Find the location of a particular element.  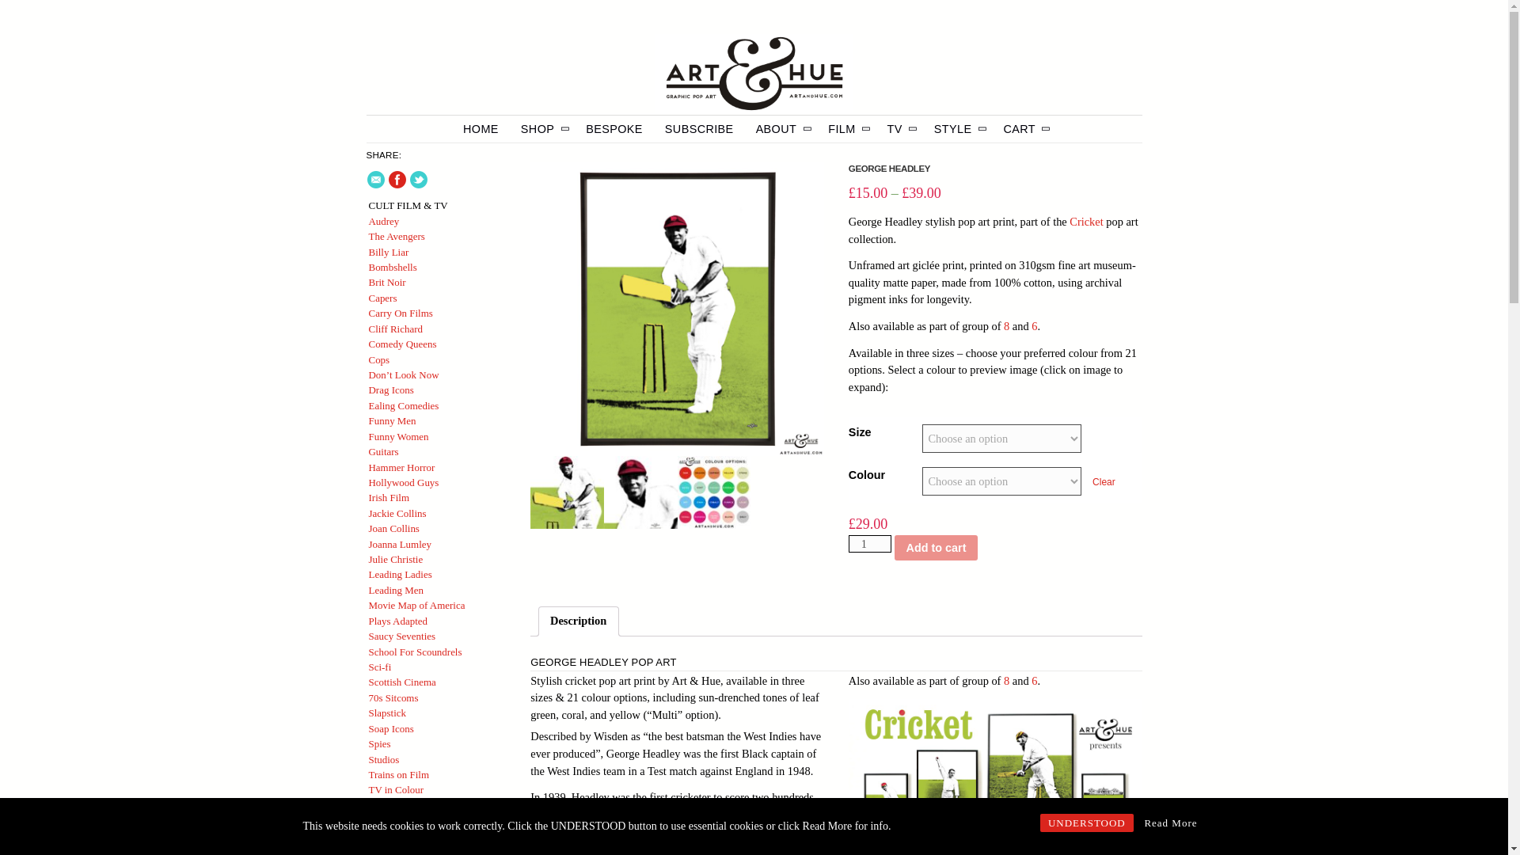

Qty is located at coordinates (869, 543).